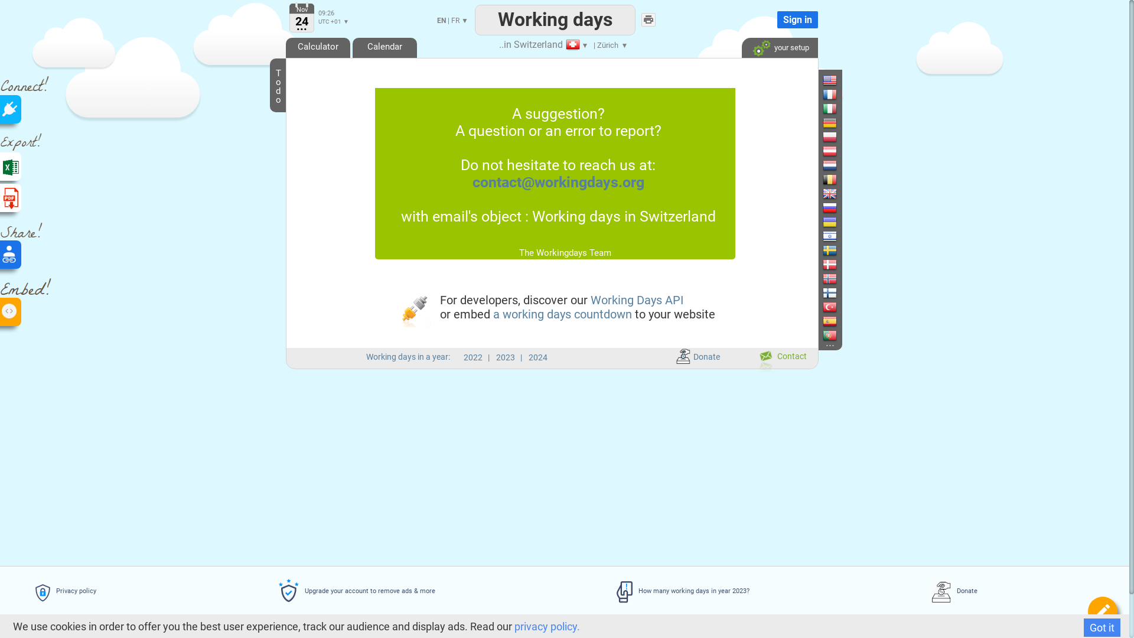  I want to click on Workings Days in Israel, so click(835, 236).